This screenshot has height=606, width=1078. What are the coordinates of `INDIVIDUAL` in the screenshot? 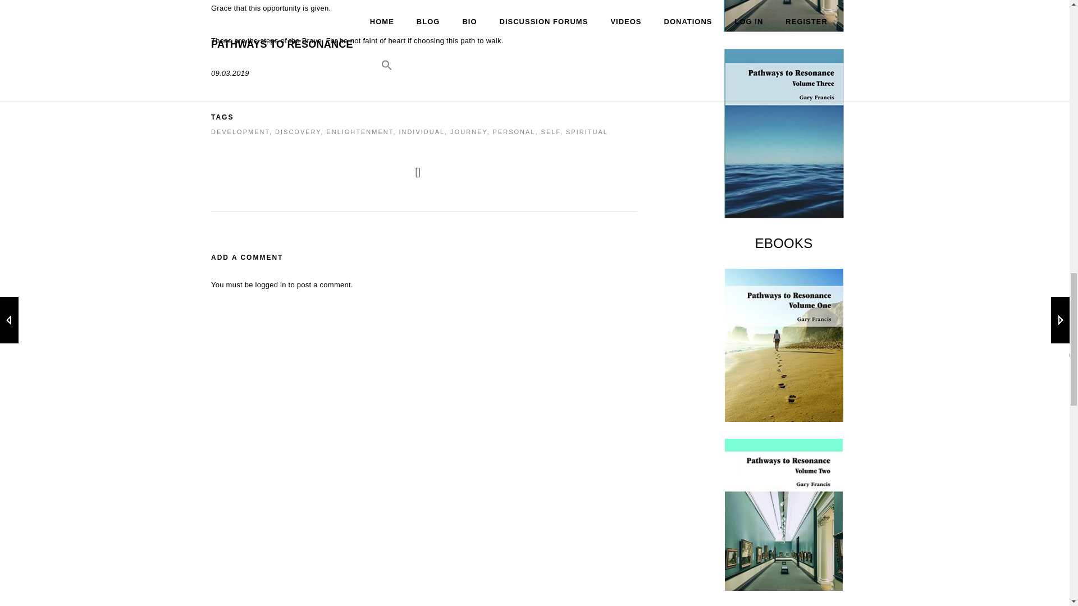 It's located at (421, 131).